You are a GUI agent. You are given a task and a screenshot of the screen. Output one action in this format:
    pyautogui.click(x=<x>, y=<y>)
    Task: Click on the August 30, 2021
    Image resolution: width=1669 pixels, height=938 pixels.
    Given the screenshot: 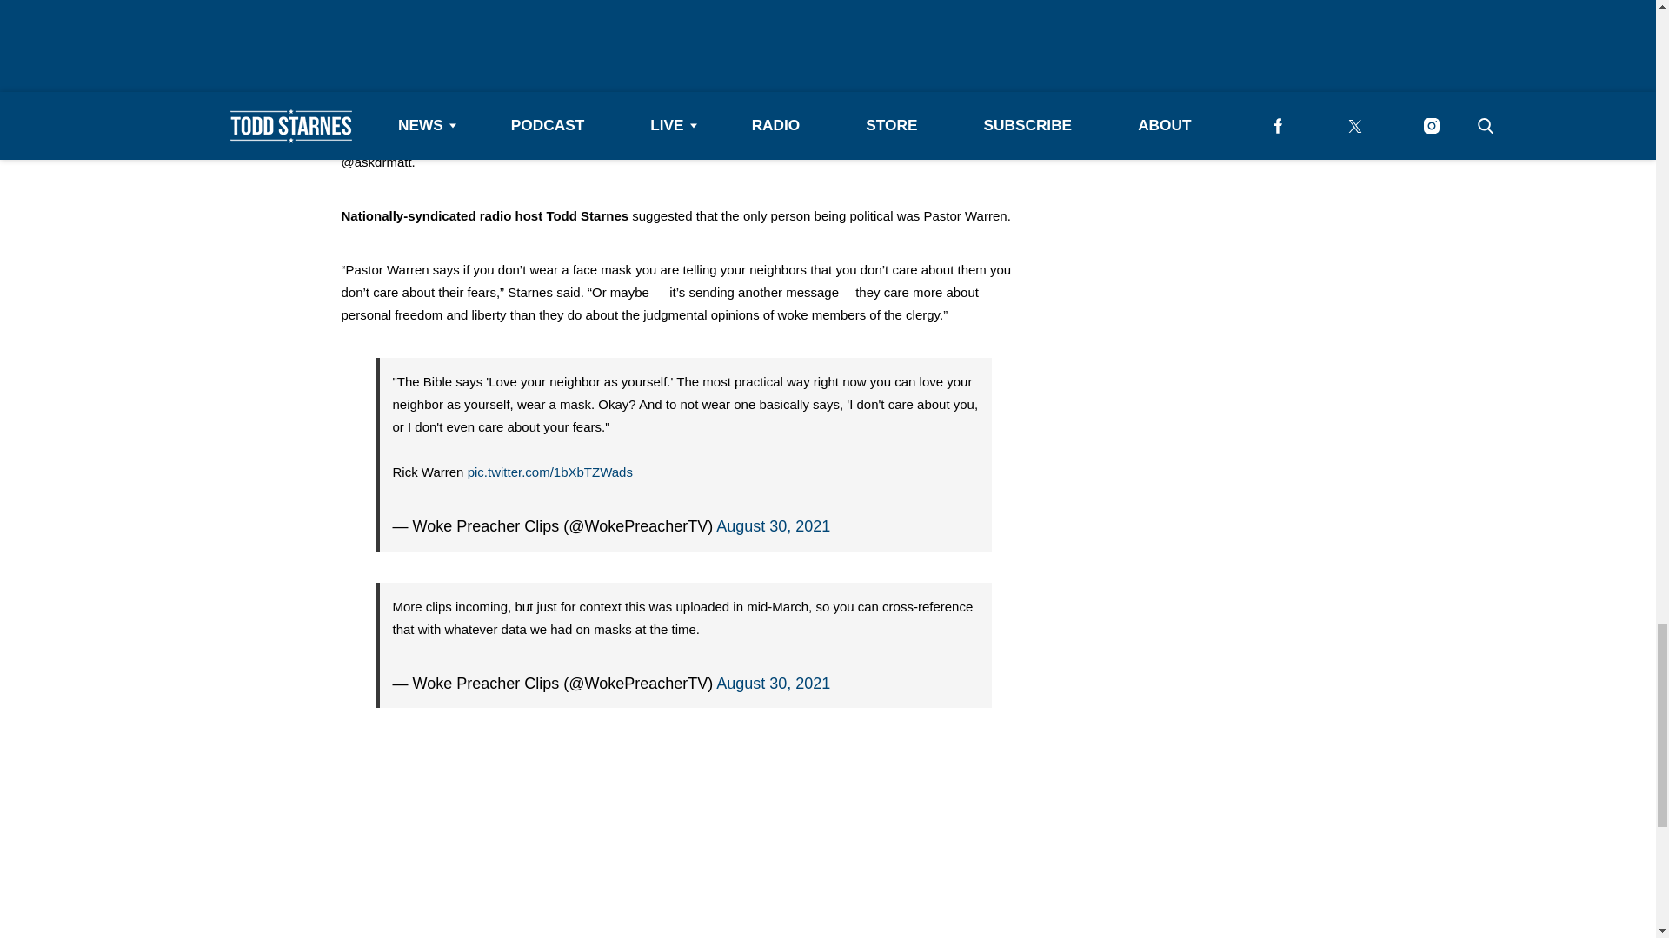 What is the action you would take?
    pyautogui.click(x=772, y=526)
    